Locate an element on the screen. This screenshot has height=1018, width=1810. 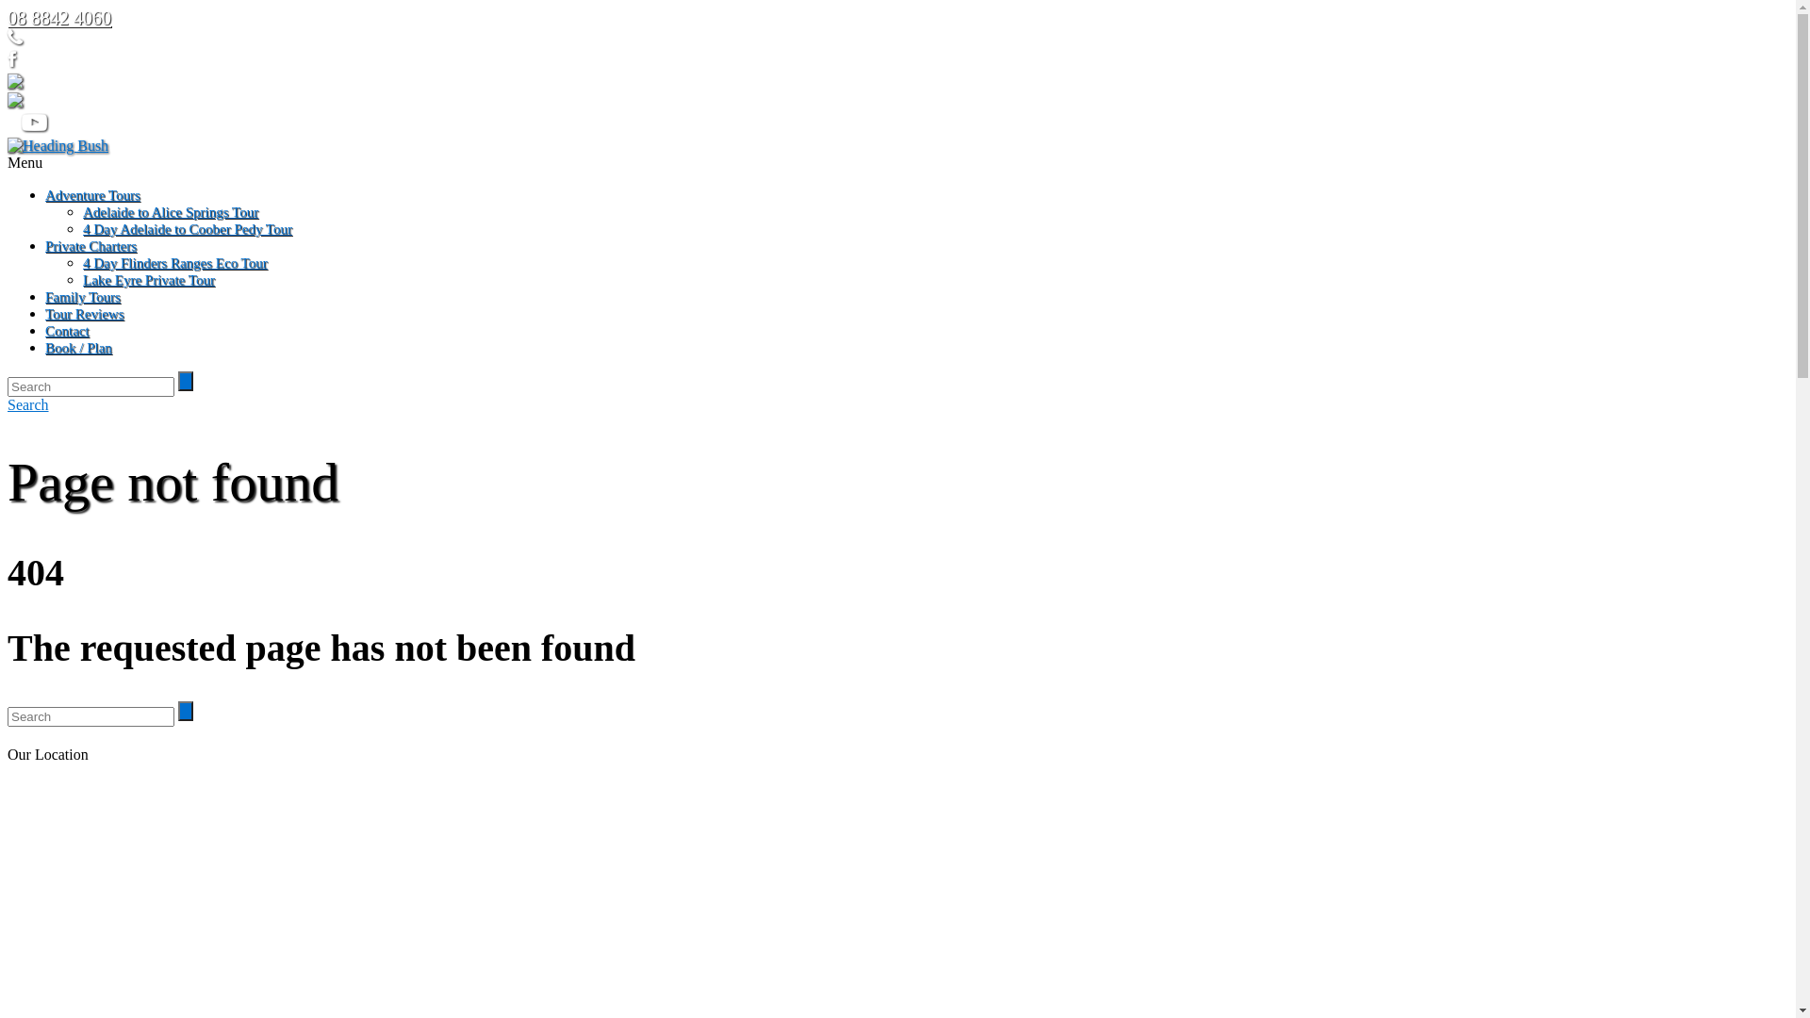
4 Day Flinders Ranges Eco Tour is located at coordinates (175, 263).